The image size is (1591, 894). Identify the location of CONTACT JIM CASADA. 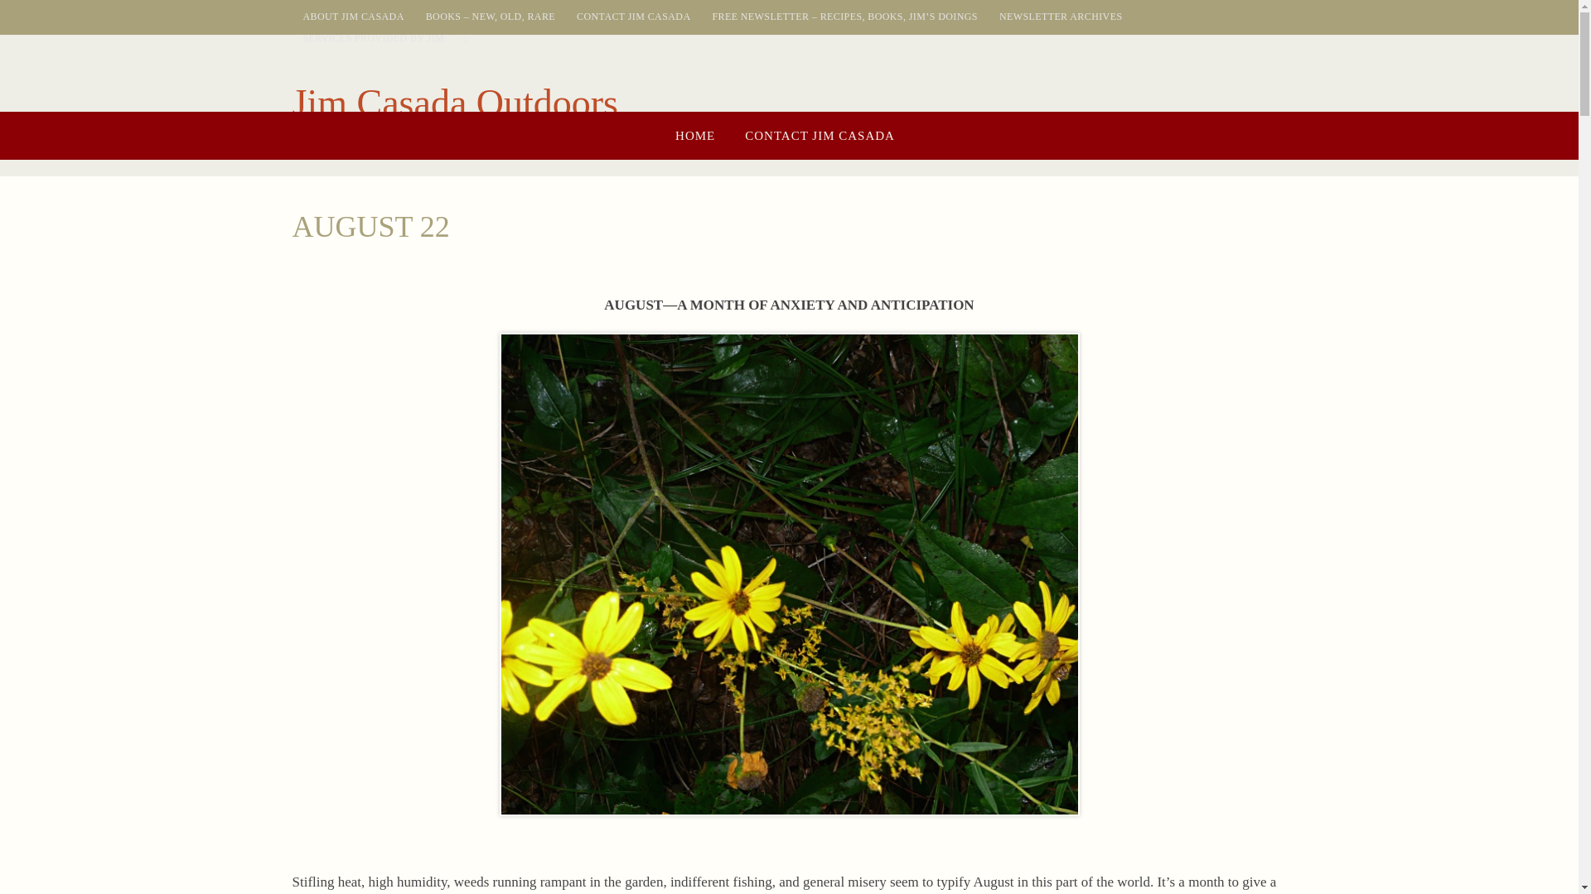
(820, 136).